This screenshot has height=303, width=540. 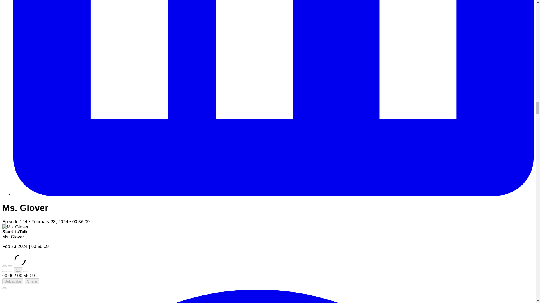 What do you see at coordinates (12, 281) in the screenshot?
I see `Subscribe` at bounding box center [12, 281].